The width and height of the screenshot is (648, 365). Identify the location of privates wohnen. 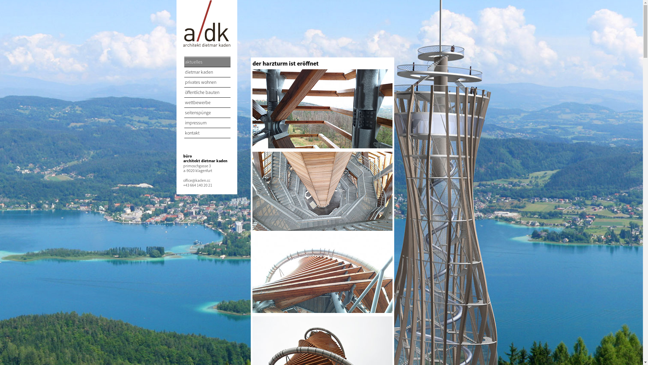
(207, 82).